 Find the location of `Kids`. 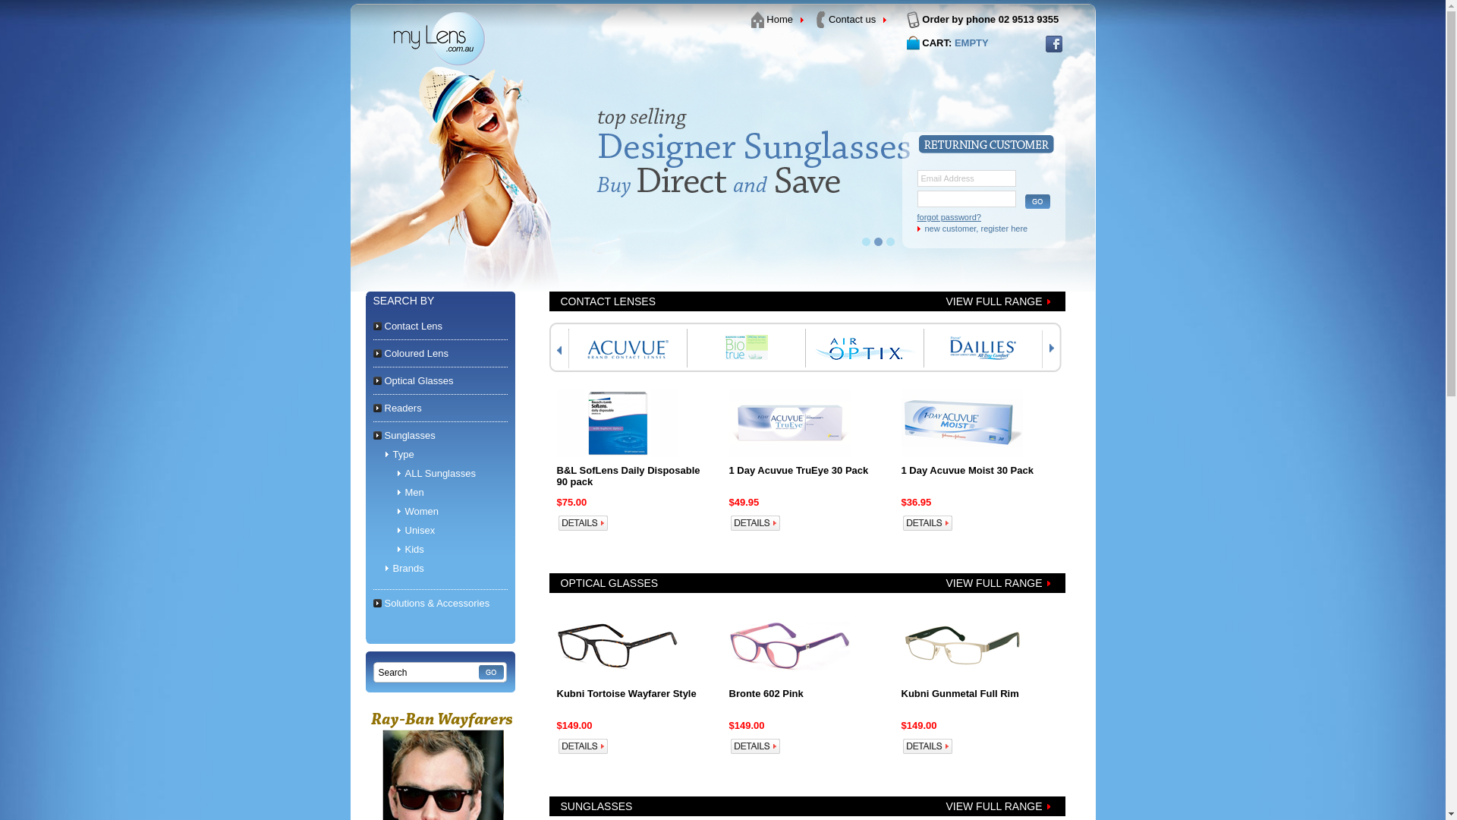

Kids is located at coordinates (414, 550).